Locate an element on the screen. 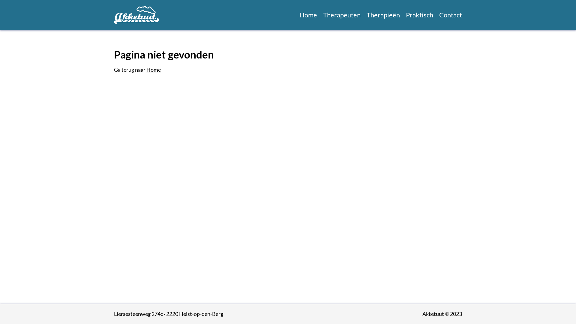  Therapeuten is located at coordinates (342, 15).